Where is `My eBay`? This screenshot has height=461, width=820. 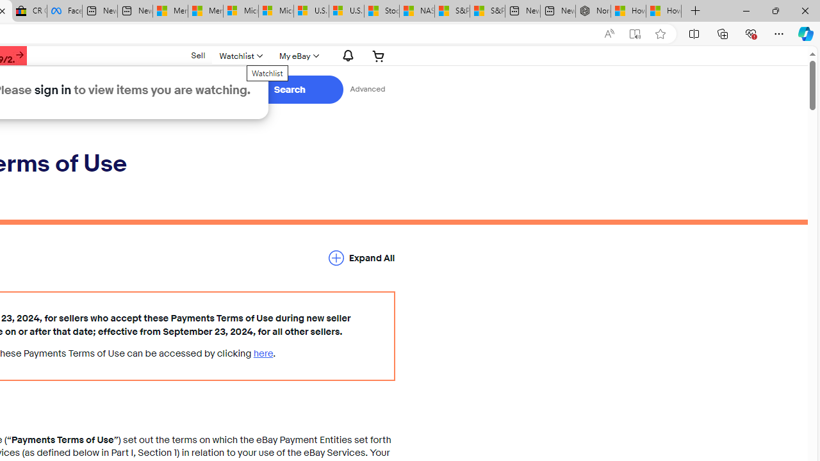 My eBay is located at coordinates (297, 56).